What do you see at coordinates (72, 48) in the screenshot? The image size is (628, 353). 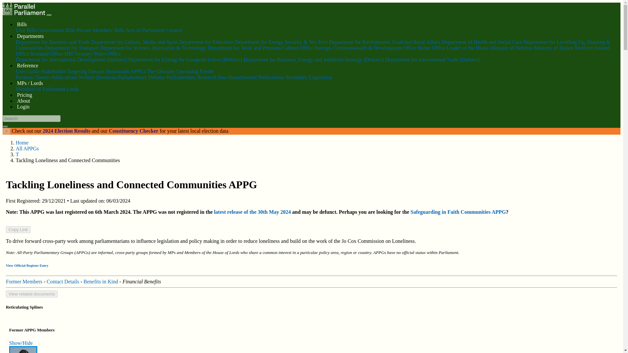 I see `Department for Transport` at bounding box center [72, 48].